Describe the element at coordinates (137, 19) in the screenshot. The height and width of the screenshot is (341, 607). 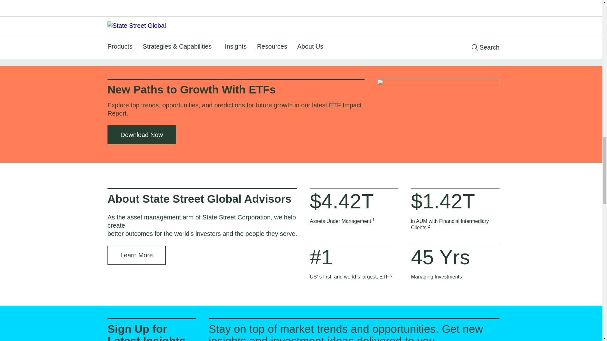
I see `Learn More` at that location.